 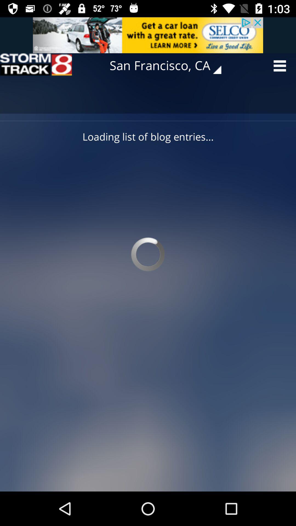 What do you see at coordinates (148, 35) in the screenshot?
I see `view advertisement` at bounding box center [148, 35].